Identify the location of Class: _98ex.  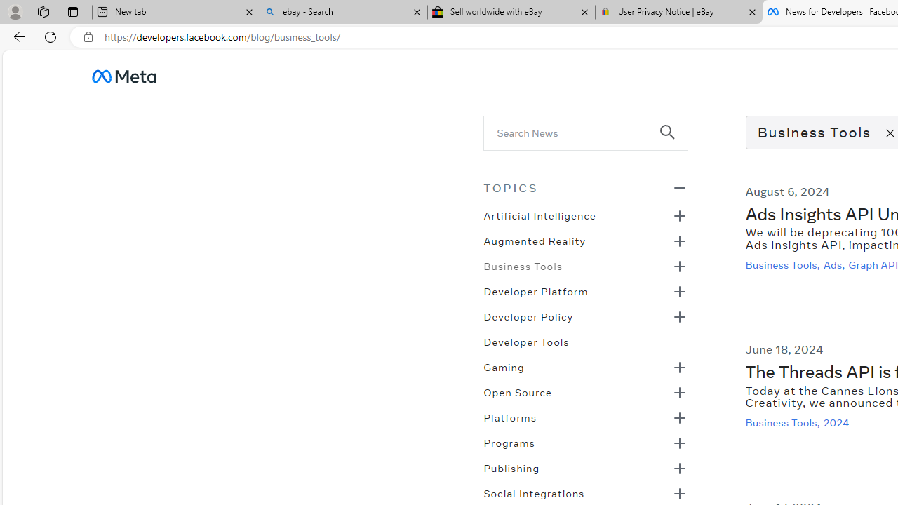
(585, 346).